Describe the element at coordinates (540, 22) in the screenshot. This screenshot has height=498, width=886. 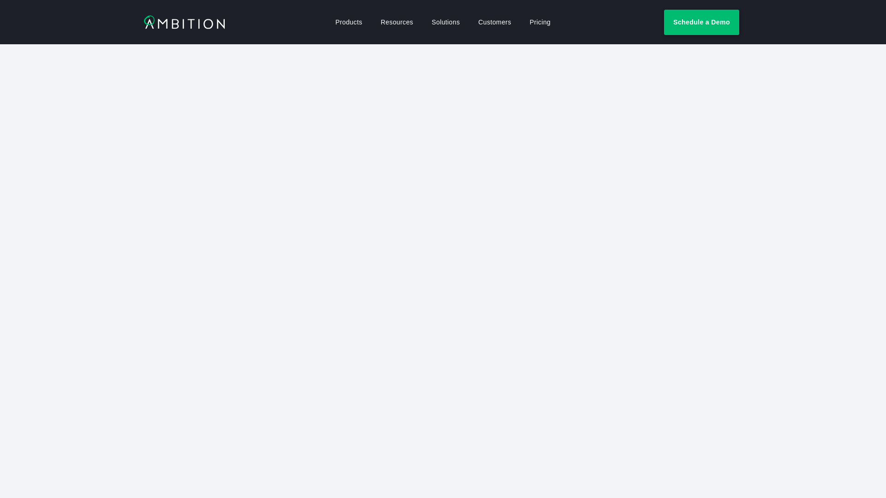
I see `Pricing` at that location.